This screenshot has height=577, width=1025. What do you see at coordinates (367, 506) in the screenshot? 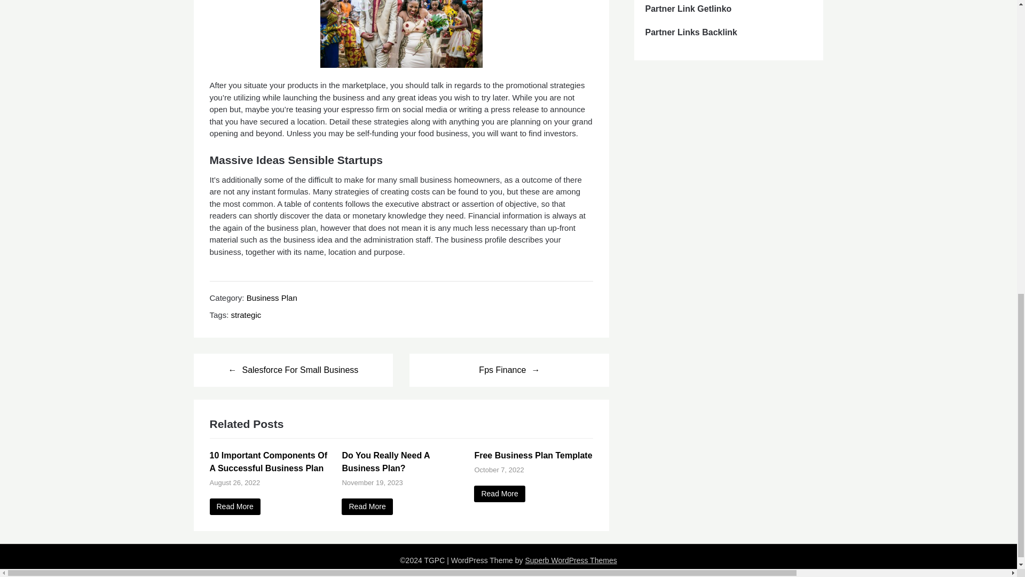
I see `Do You Really Need A Business Plan?` at bounding box center [367, 506].